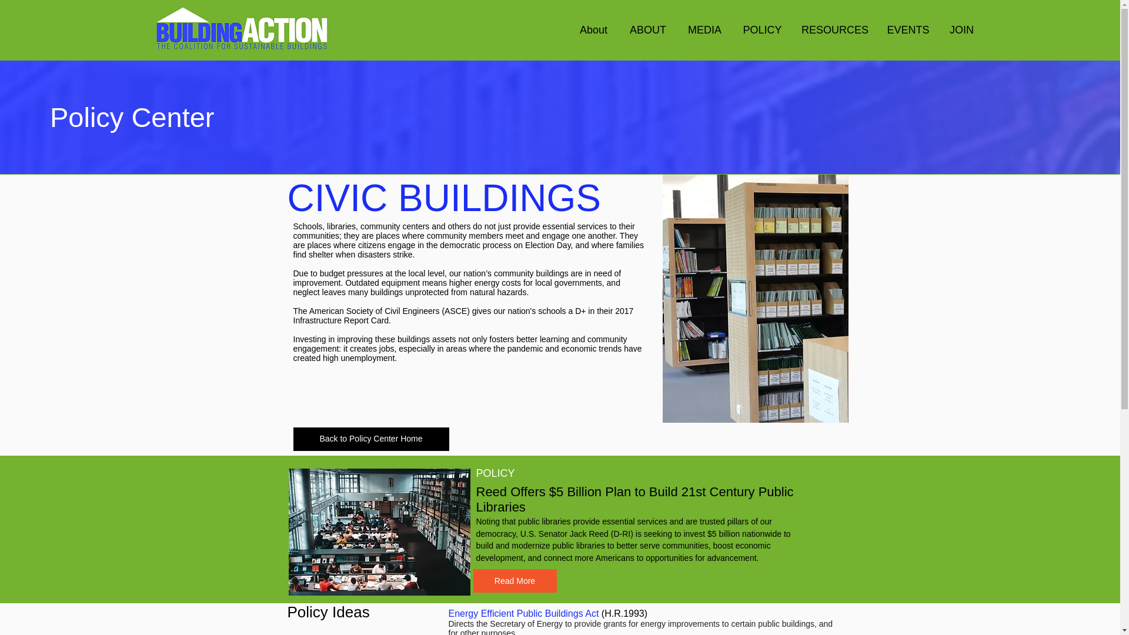 This screenshot has height=635, width=1129. What do you see at coordinates (593, 29) in the screenshot?
I see `About` at bounding box center [593, 29].